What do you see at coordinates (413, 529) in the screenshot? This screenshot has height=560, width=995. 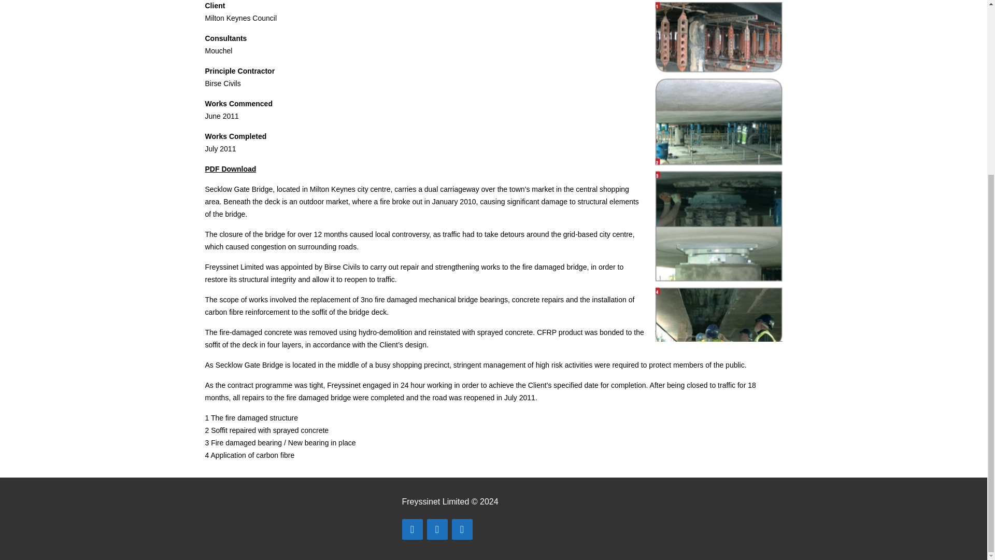 I see `Twitter` at bounding box center [413, 529].